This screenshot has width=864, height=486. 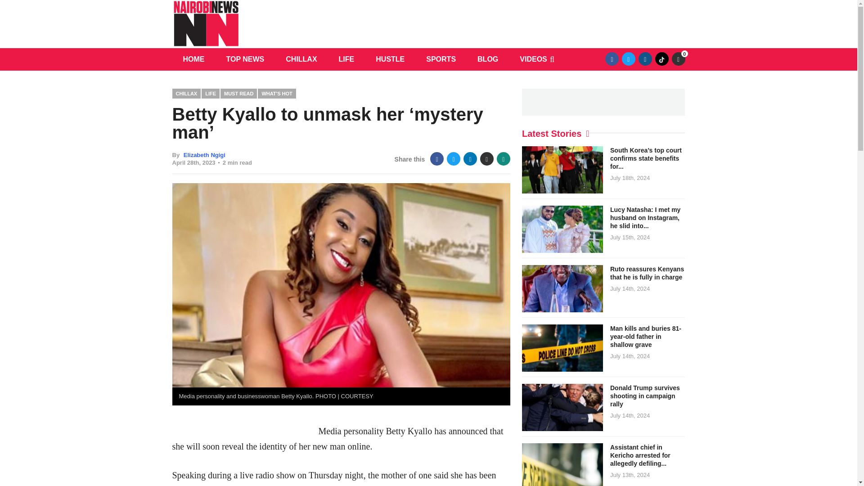 What do you see at coordinates (390, 59) in the screenshot?
I see `HUSTLE` at bounding box center [390, 59].